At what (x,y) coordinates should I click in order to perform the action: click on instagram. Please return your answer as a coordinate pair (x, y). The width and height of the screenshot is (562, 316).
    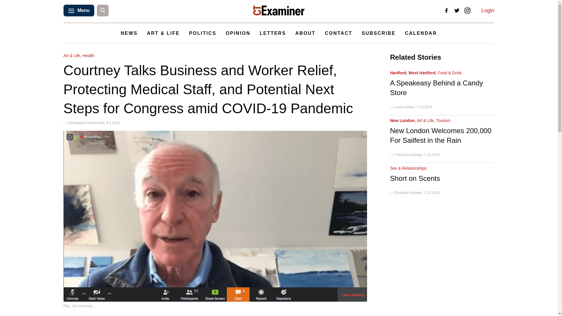
    Looking at the image, I should click on (467, 11).